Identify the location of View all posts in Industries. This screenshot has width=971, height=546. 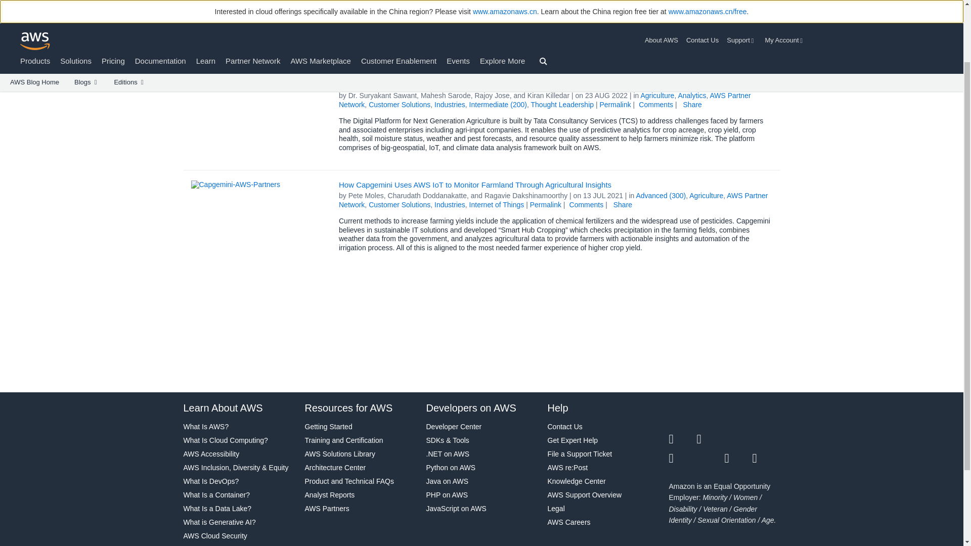
(449, 104).